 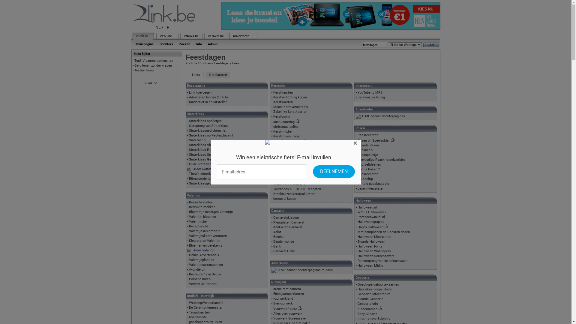 What do you see at coordinates (376, 256) in the screenshot?
I see `Halloween Screensavers` at bounding box center [376, 256].